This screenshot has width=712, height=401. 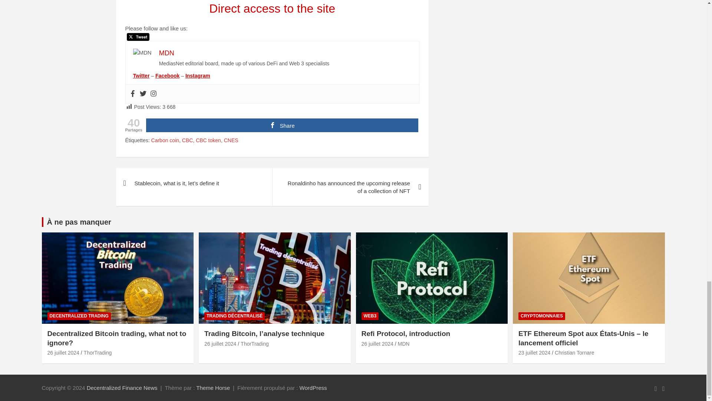 What do you see at coordinates (141, 75) in the screenshot?
I see `Twitter` at bounding box center [141, 75].